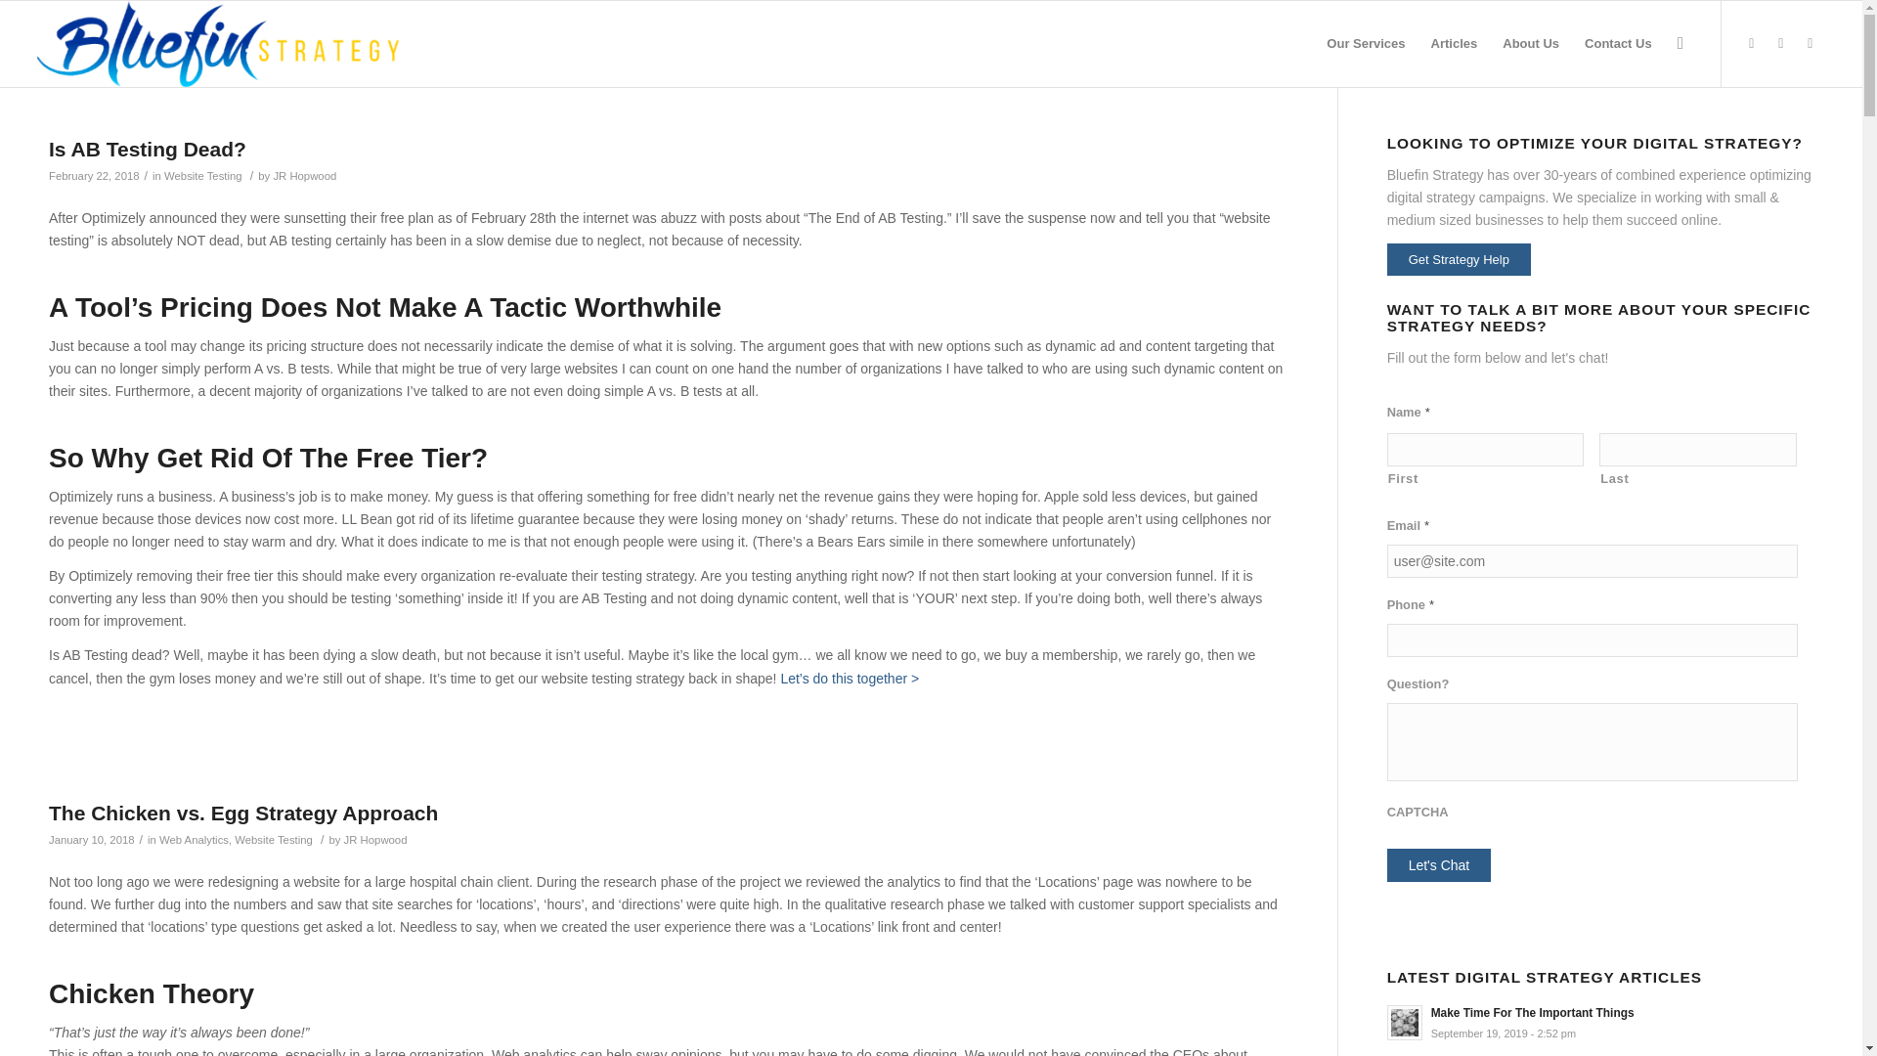 This screenshot has width=1877, height=1056. What do you see at coordinates (1781, 43) in the screenshot?
I see `Twitter` at bounding box center [1781, 43].